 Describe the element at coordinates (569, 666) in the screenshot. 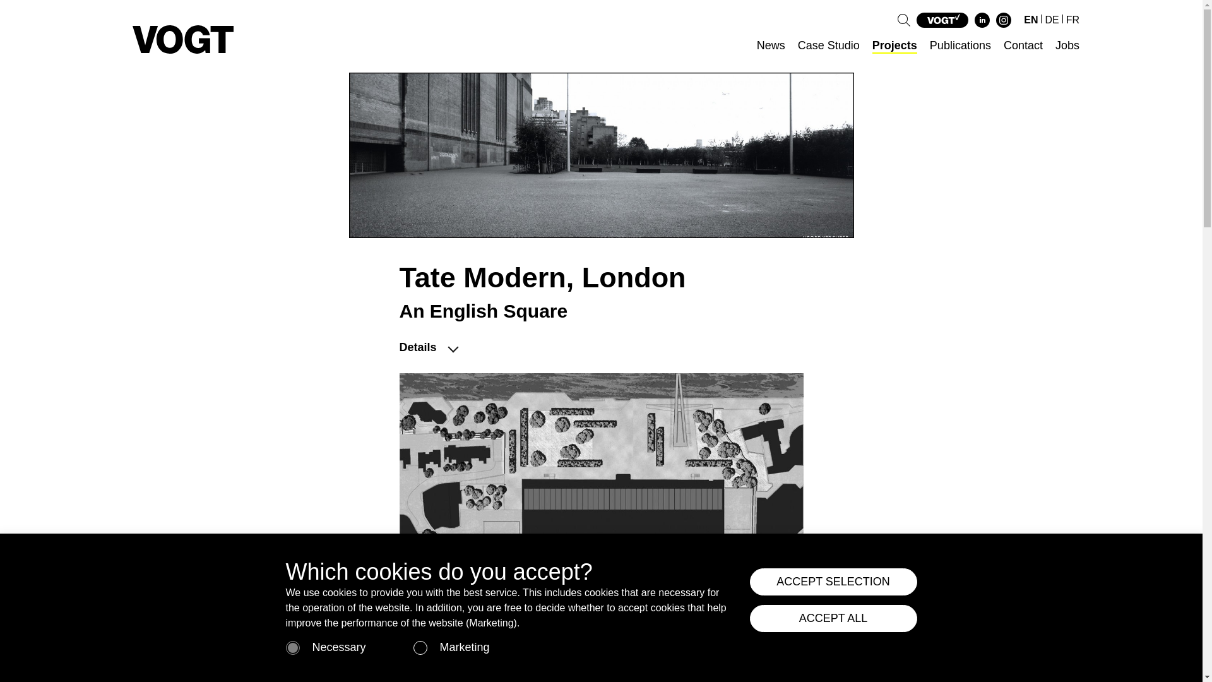

I see `Imprint` at that location.